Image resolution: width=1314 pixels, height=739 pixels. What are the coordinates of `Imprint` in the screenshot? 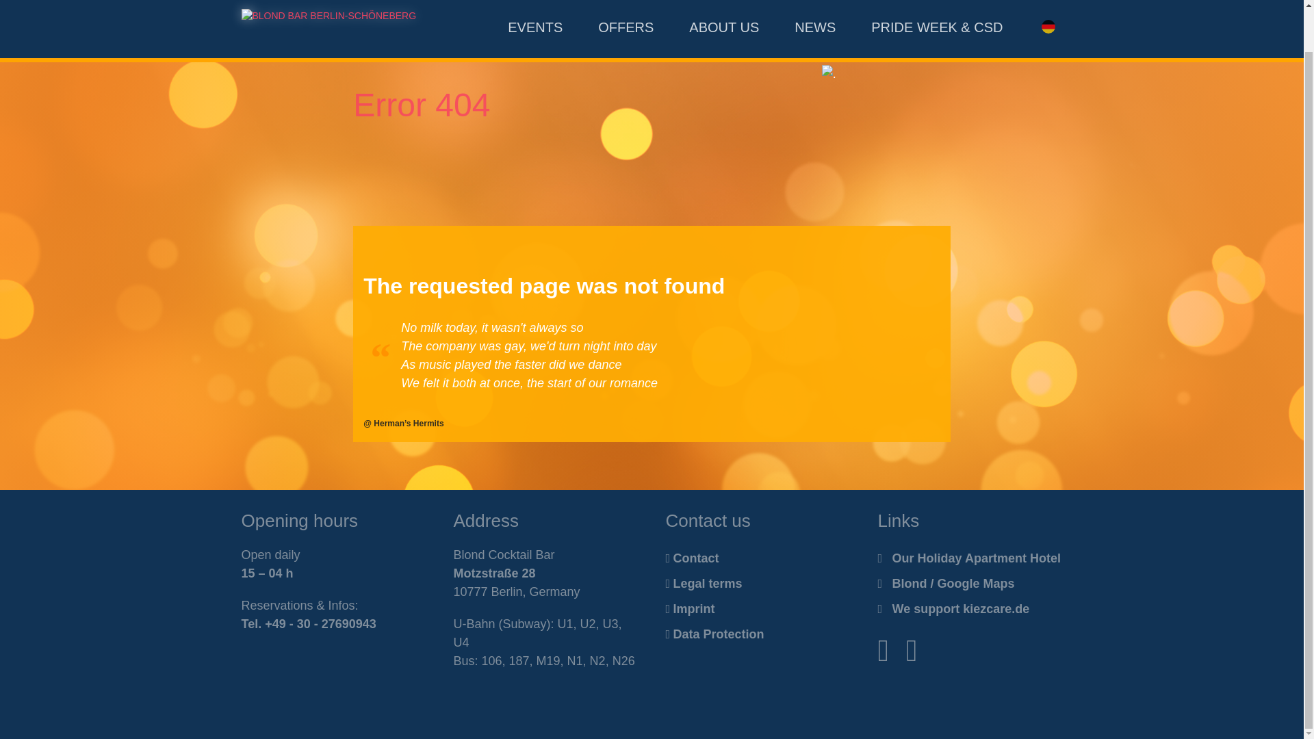 It's located at (757, 609).